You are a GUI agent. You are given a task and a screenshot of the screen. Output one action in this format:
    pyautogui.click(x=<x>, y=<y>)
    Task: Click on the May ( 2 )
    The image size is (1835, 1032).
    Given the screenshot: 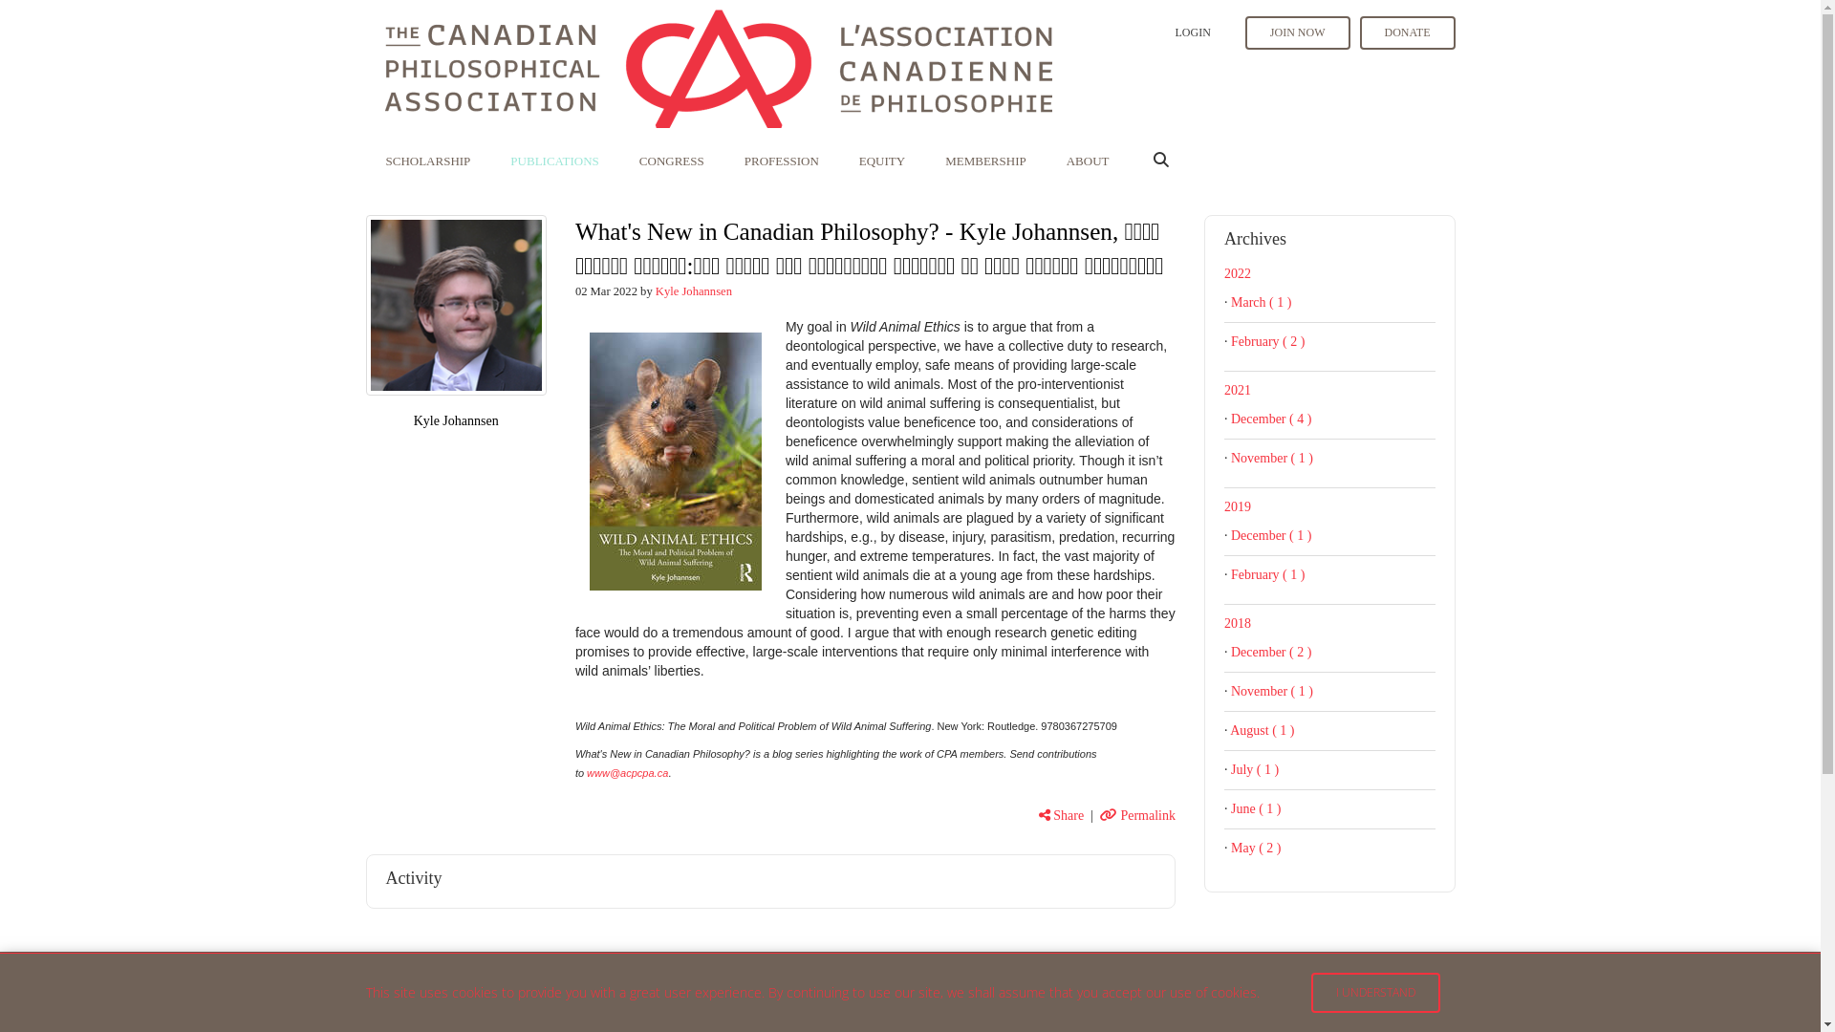 What is the action you would take?
    pyautogui.click(x=1256, y=849)
    